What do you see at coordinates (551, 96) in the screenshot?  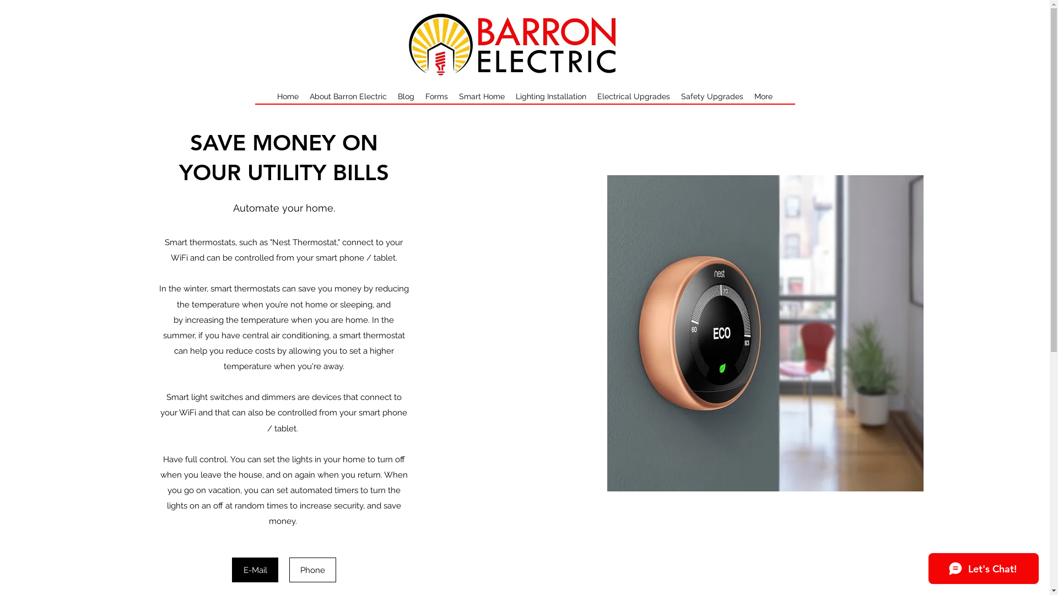 I see `Lighting Installation` at bounding box center [551, 96].